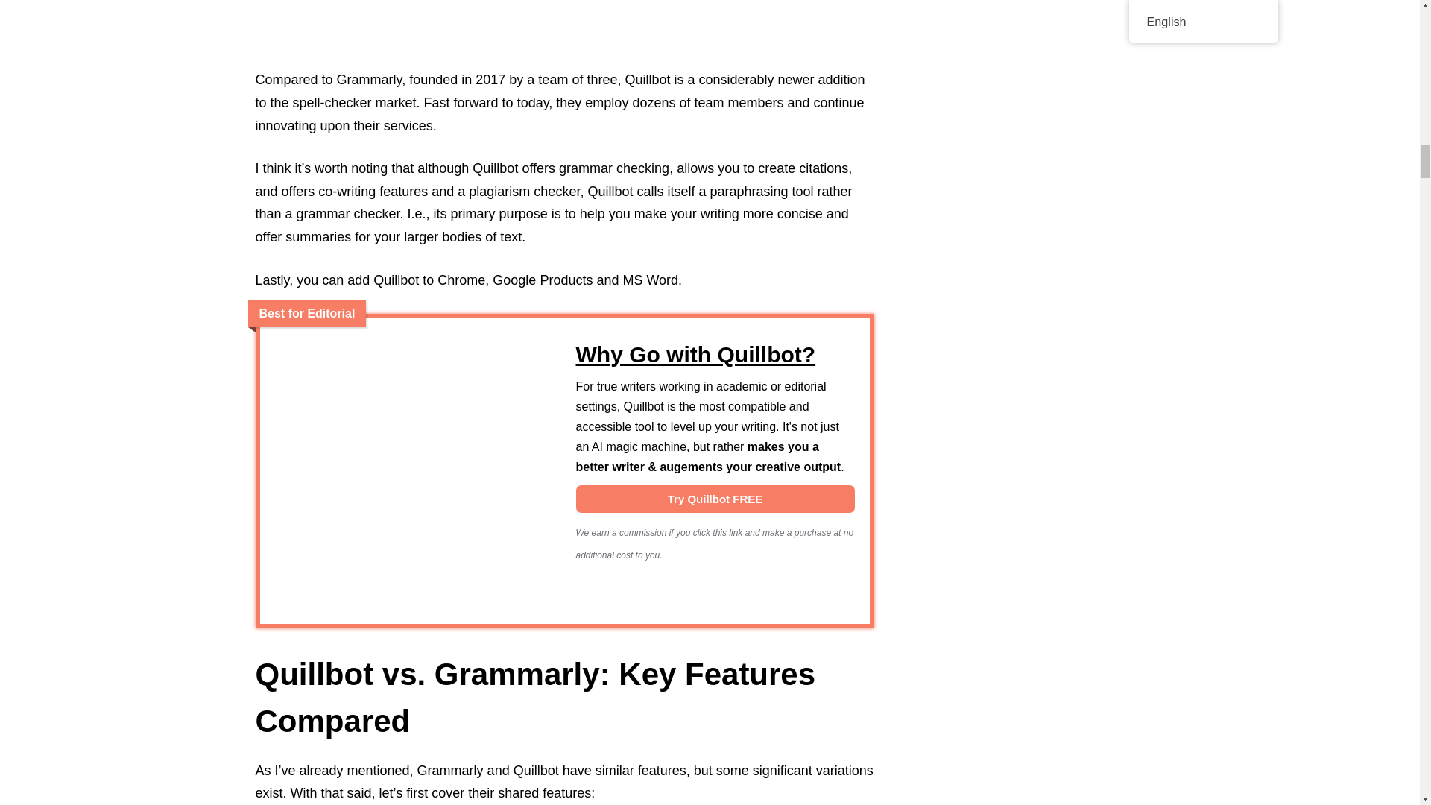 The width and height of the screenshot is (1431, 805). I want to click on Why Go with Quillbot?, so click(714, 354).